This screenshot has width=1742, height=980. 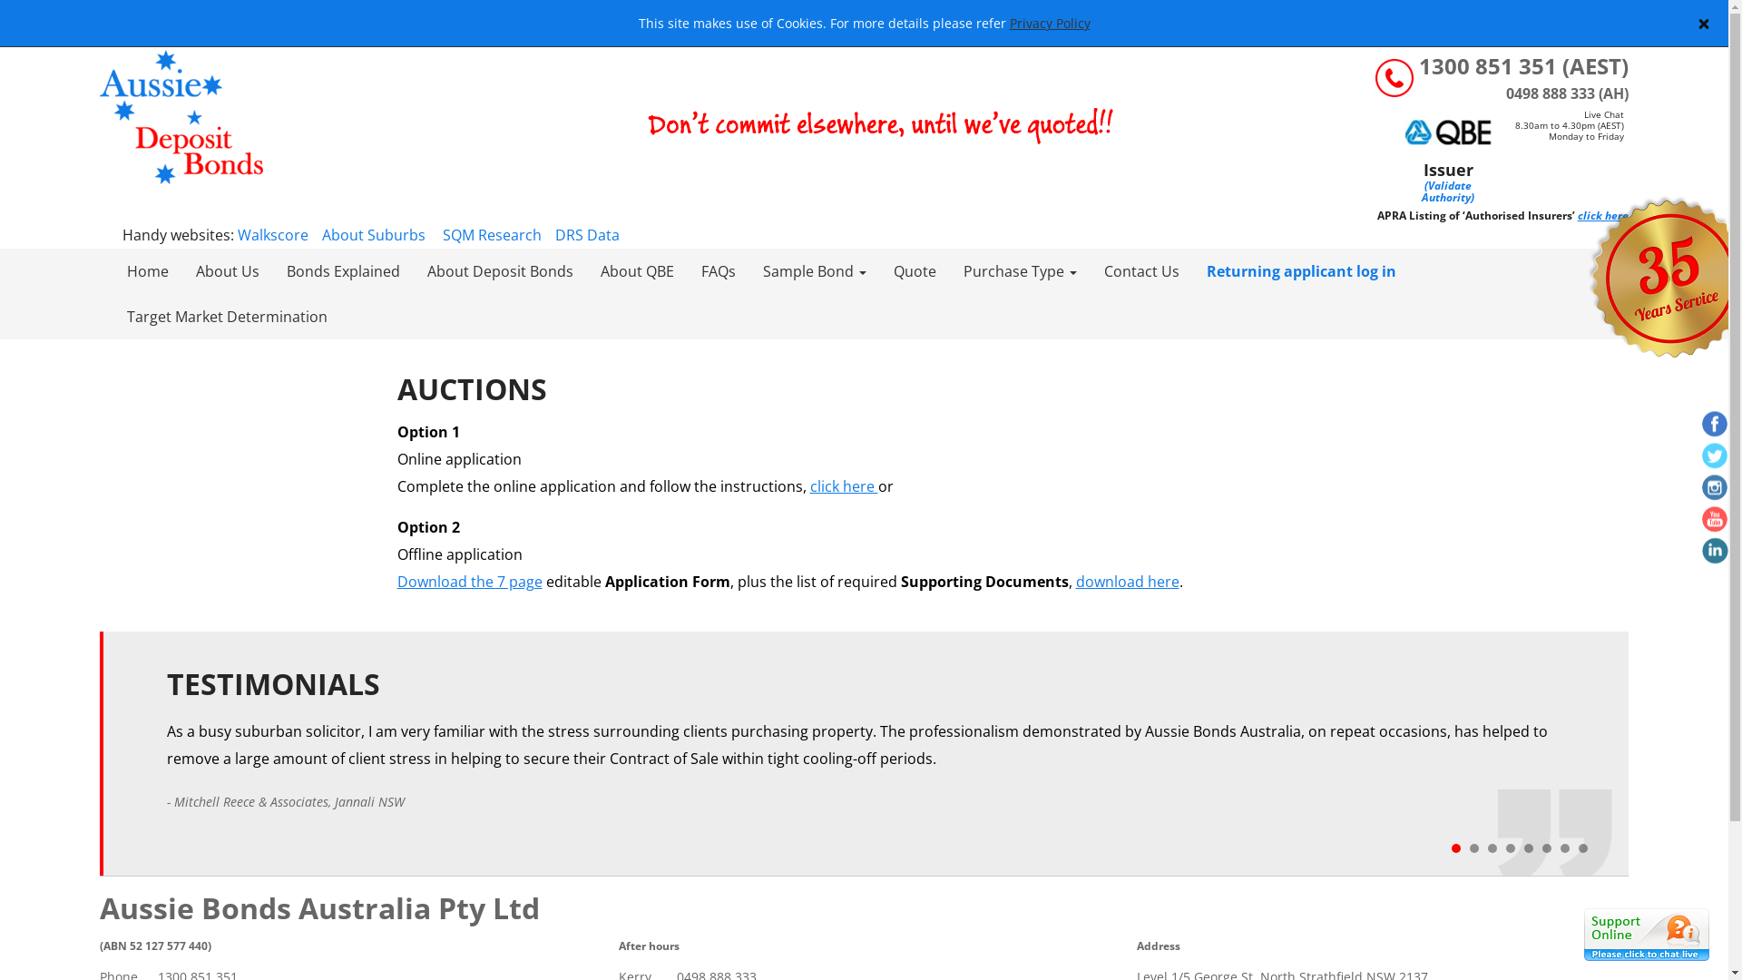 What do you see at coordinates (1565, 848) in the screenshot?
I see `7` at bounding box center [1565, 848].